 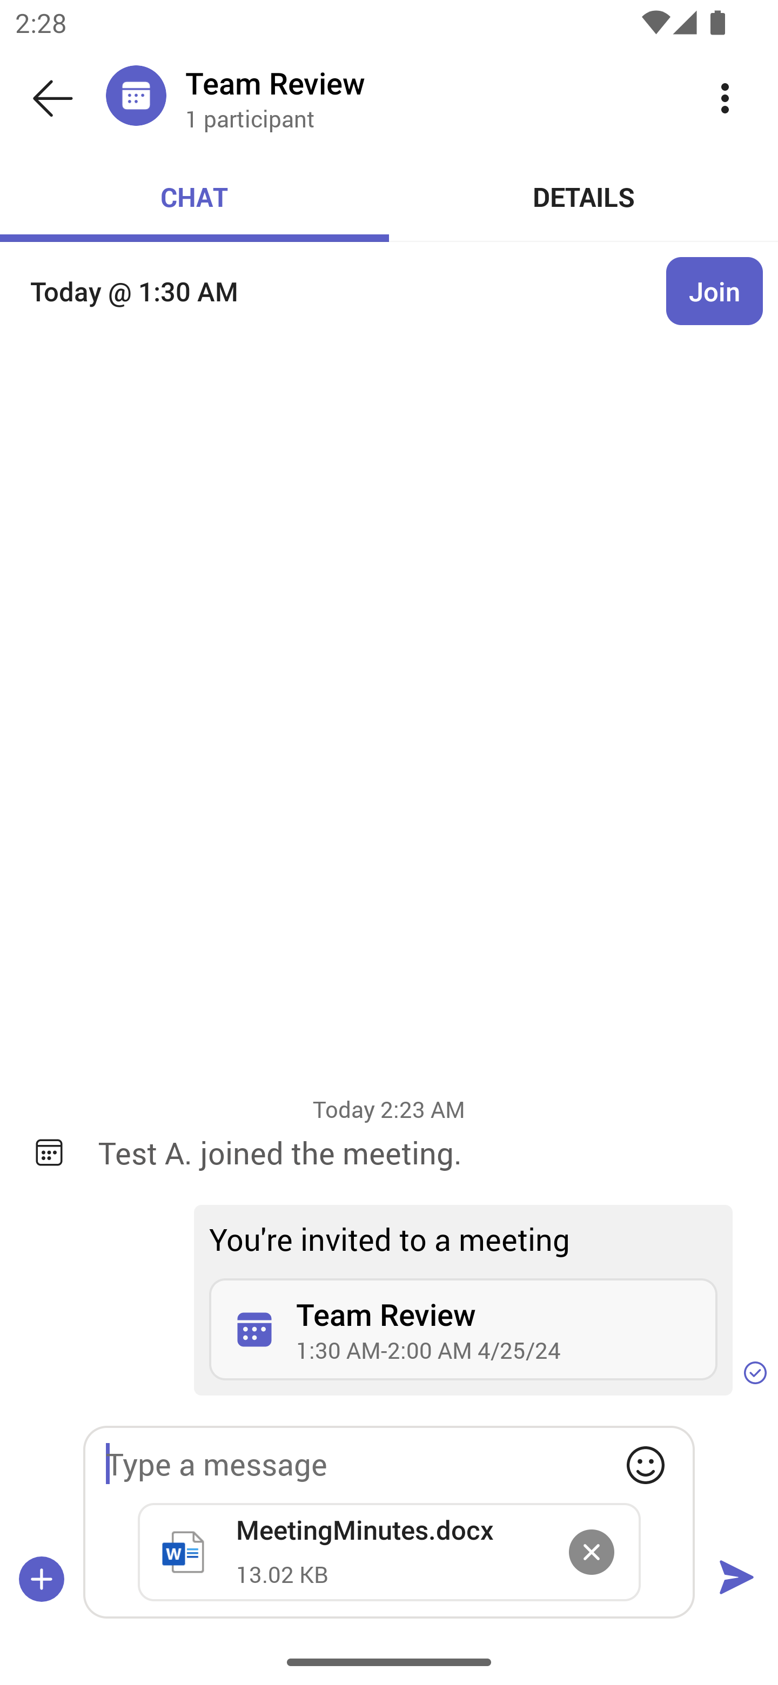 What do you see at coordinates (428, 97) in the screenshot?
I see `Team Review Team Review 1 participant` at bounding box center [428, 97].